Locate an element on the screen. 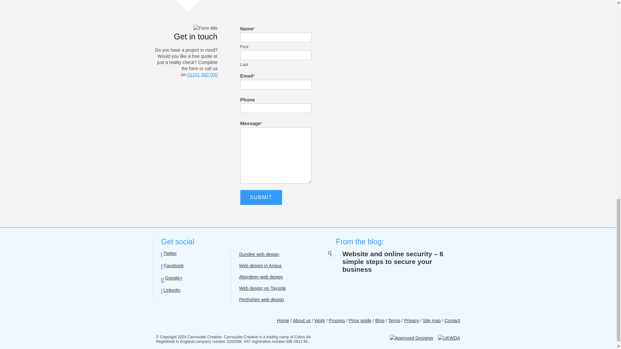 The image size is (621, 349). Submit is located at coordinates (261, 197).